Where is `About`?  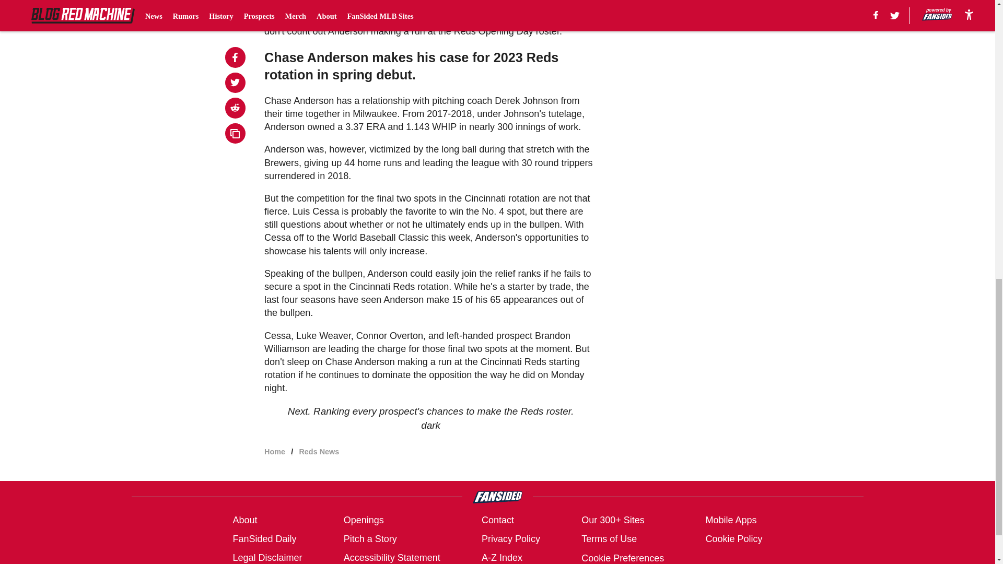 About is located at coordinates (244, 520).